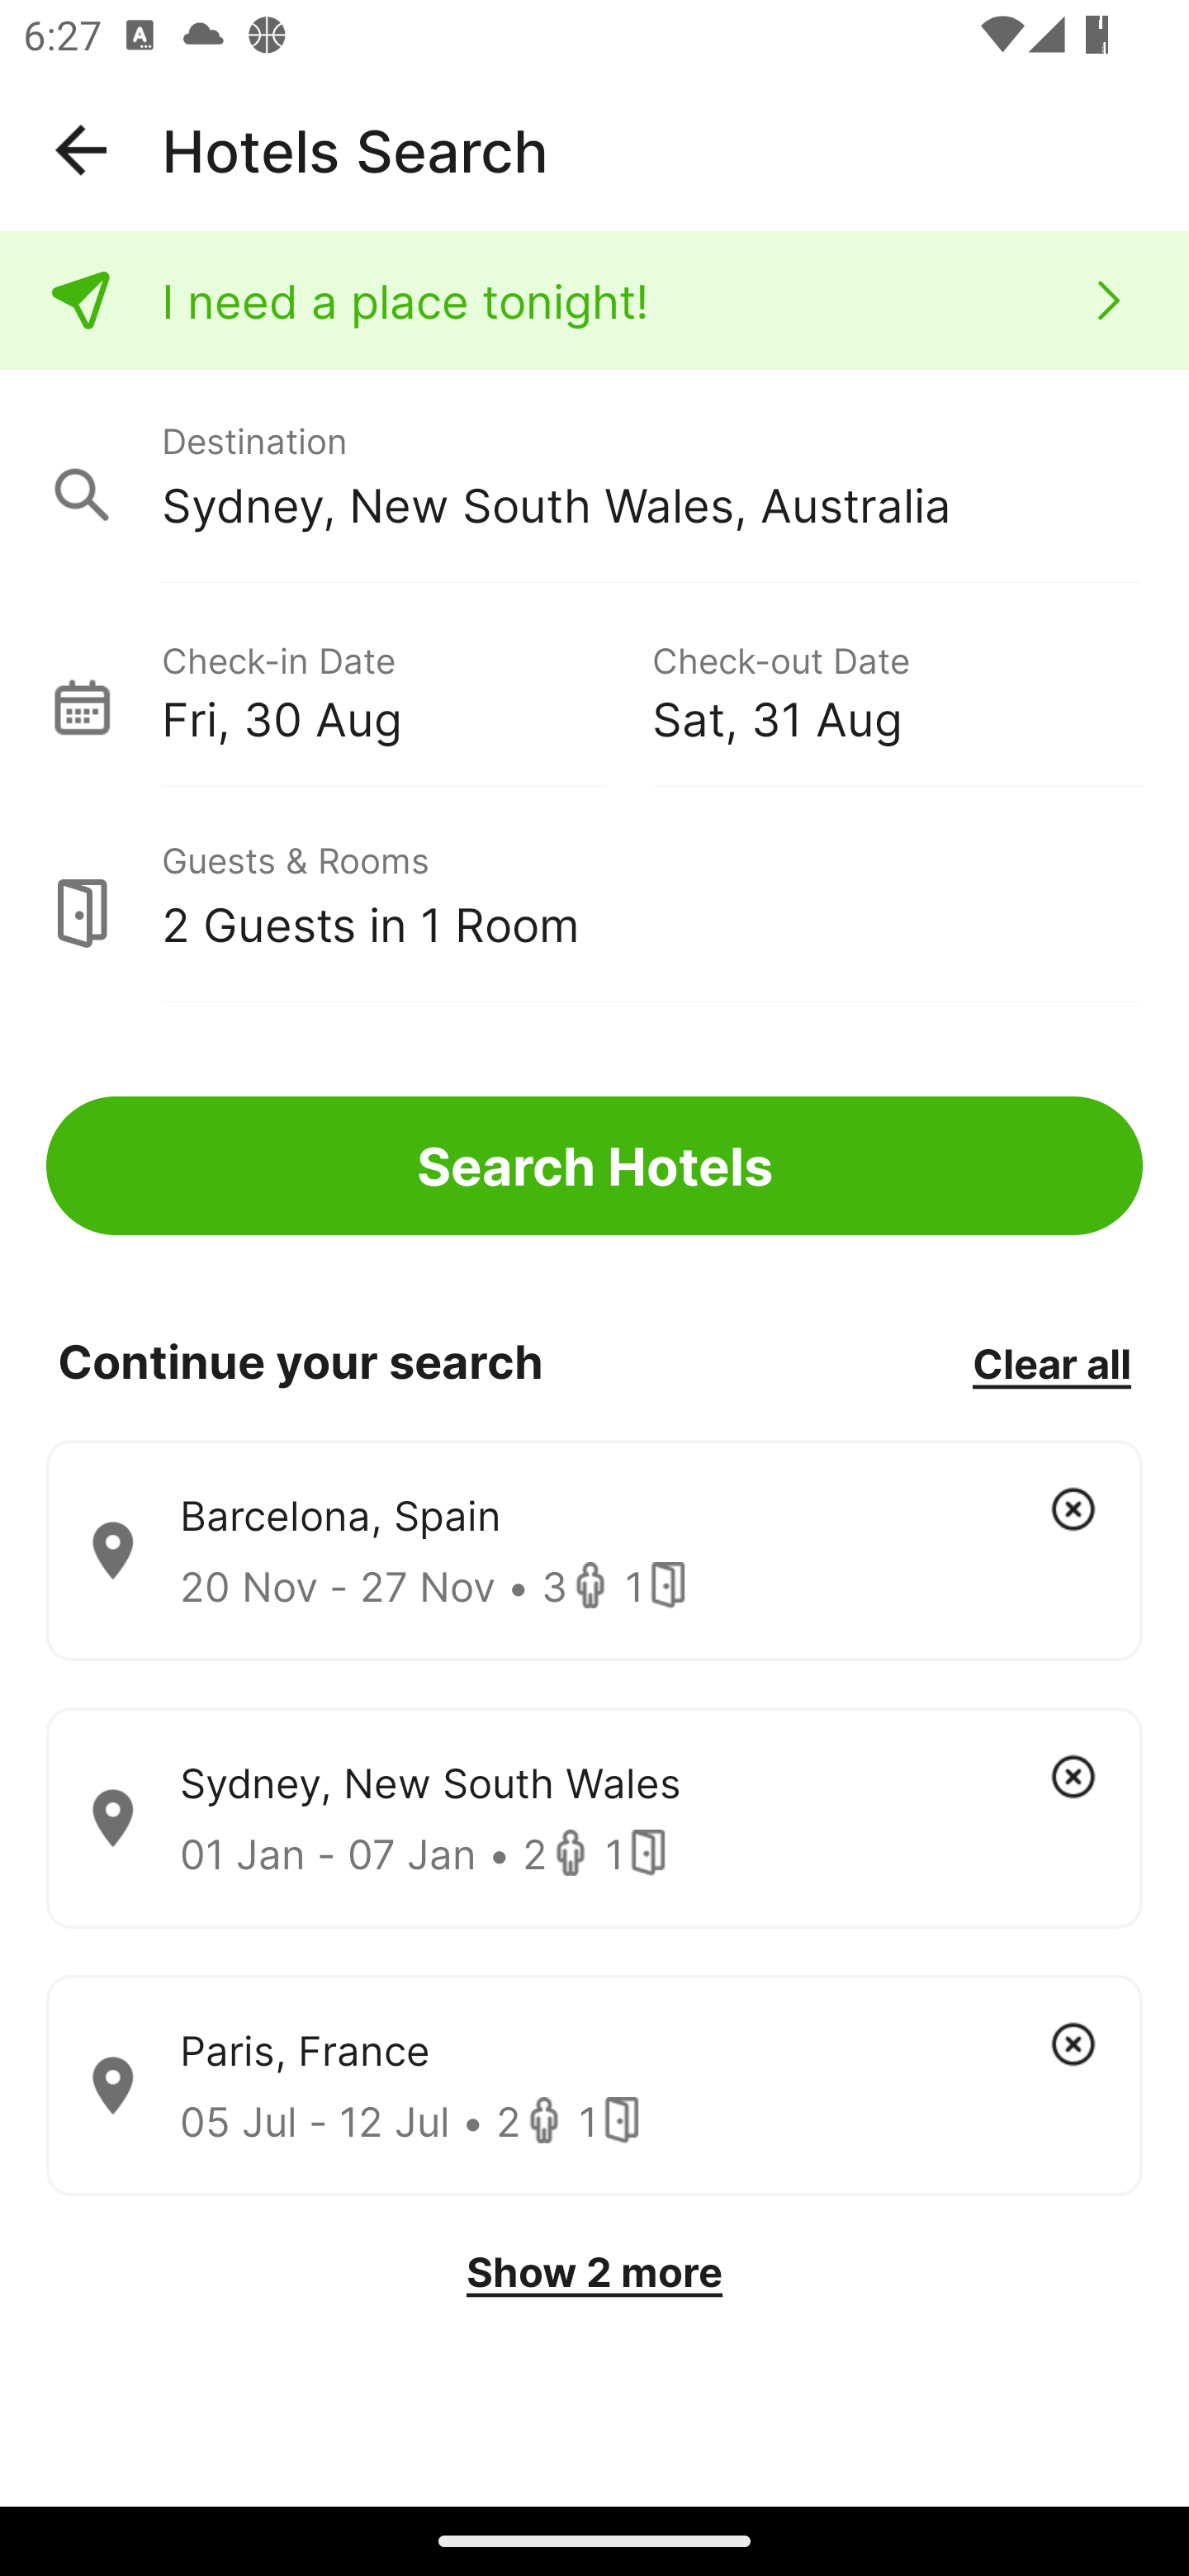 The height and width of the screenshot is (2576, 1189). I want to click on Show 2 more, so click(594, 2272).